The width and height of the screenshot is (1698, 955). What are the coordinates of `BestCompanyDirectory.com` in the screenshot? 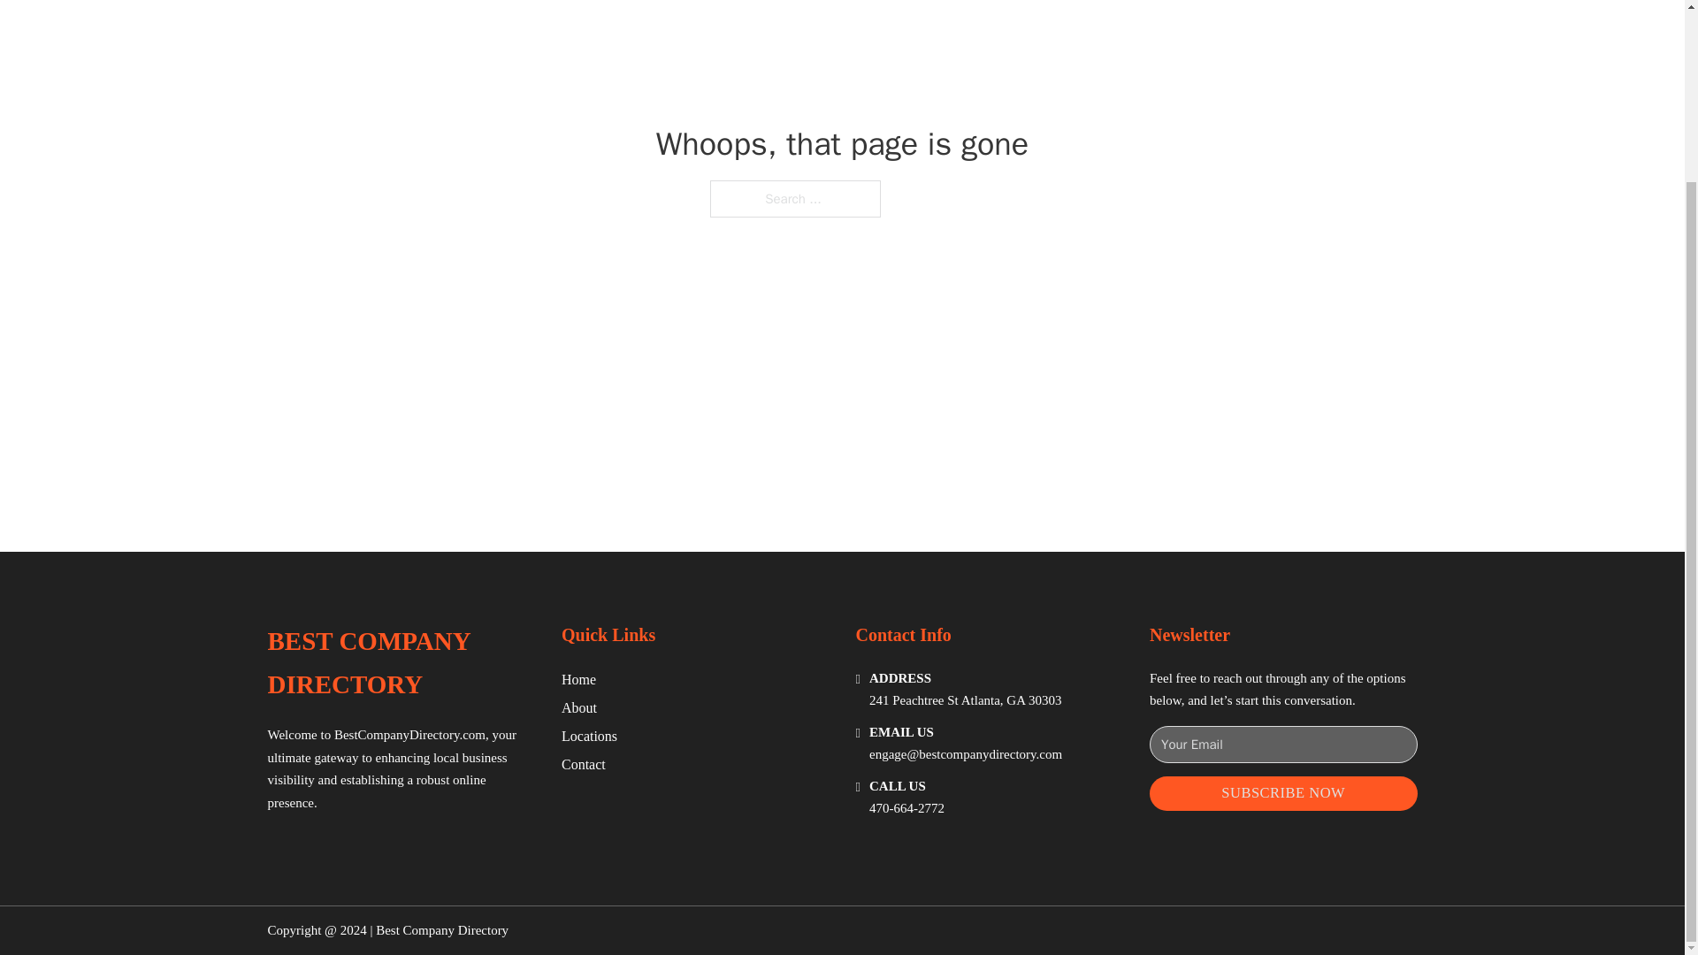 It's located at (410, 734).